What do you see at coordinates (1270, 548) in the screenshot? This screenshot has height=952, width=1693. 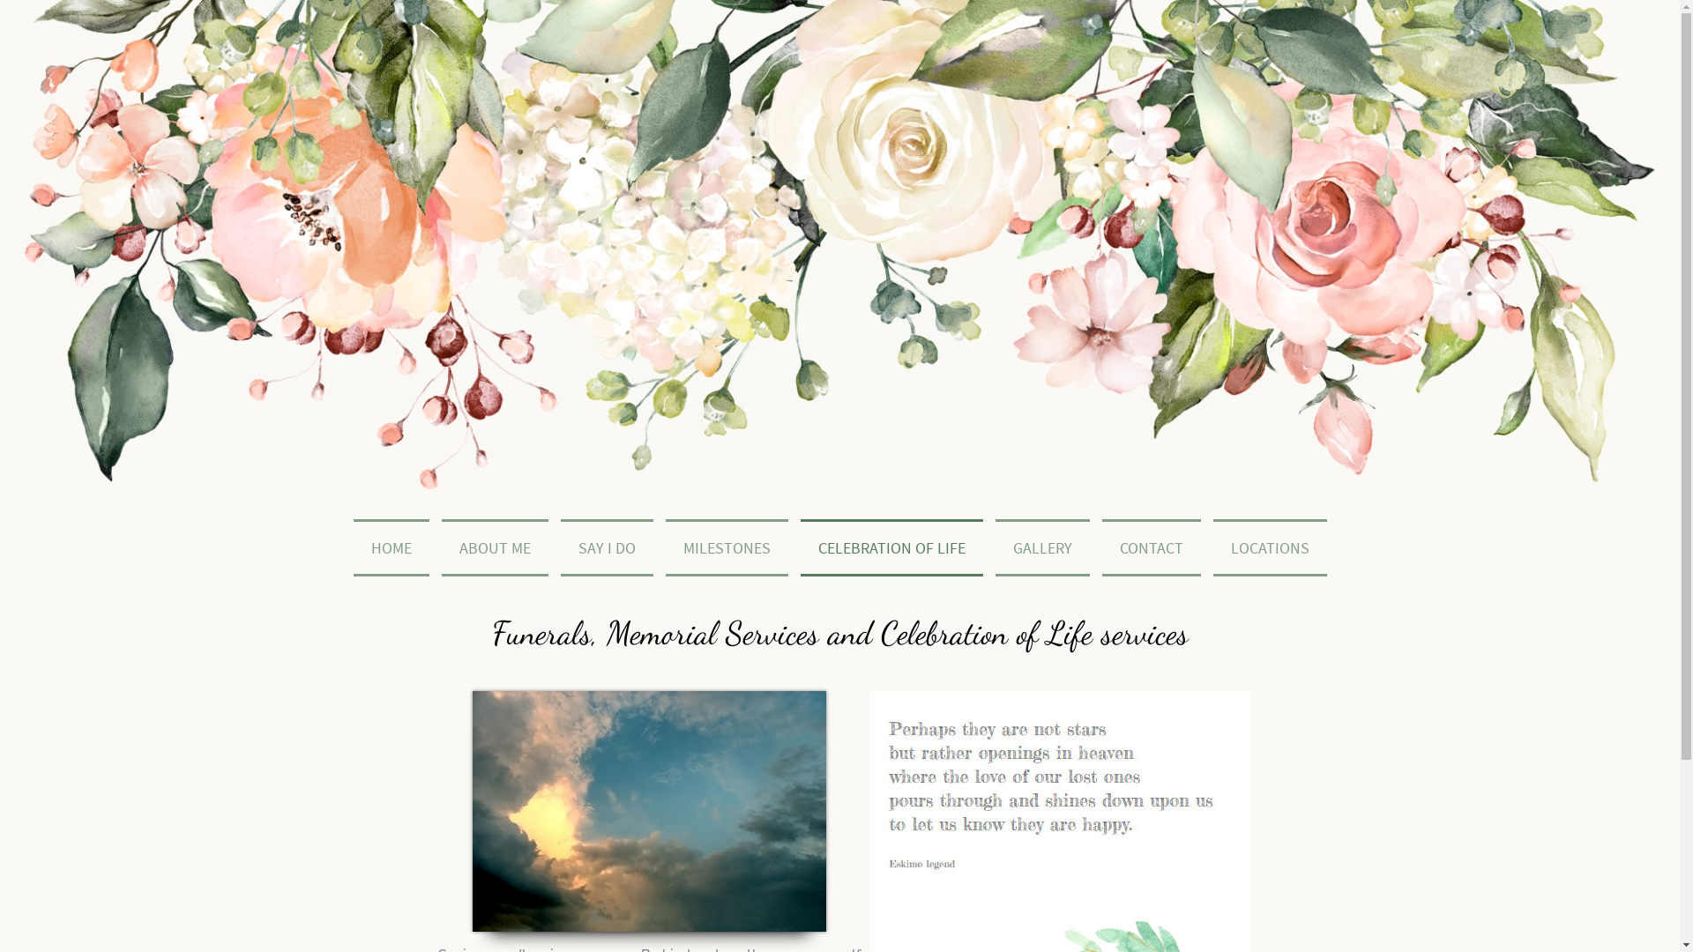 I see `LOCATIONS` at bounding box center [1270, 548].